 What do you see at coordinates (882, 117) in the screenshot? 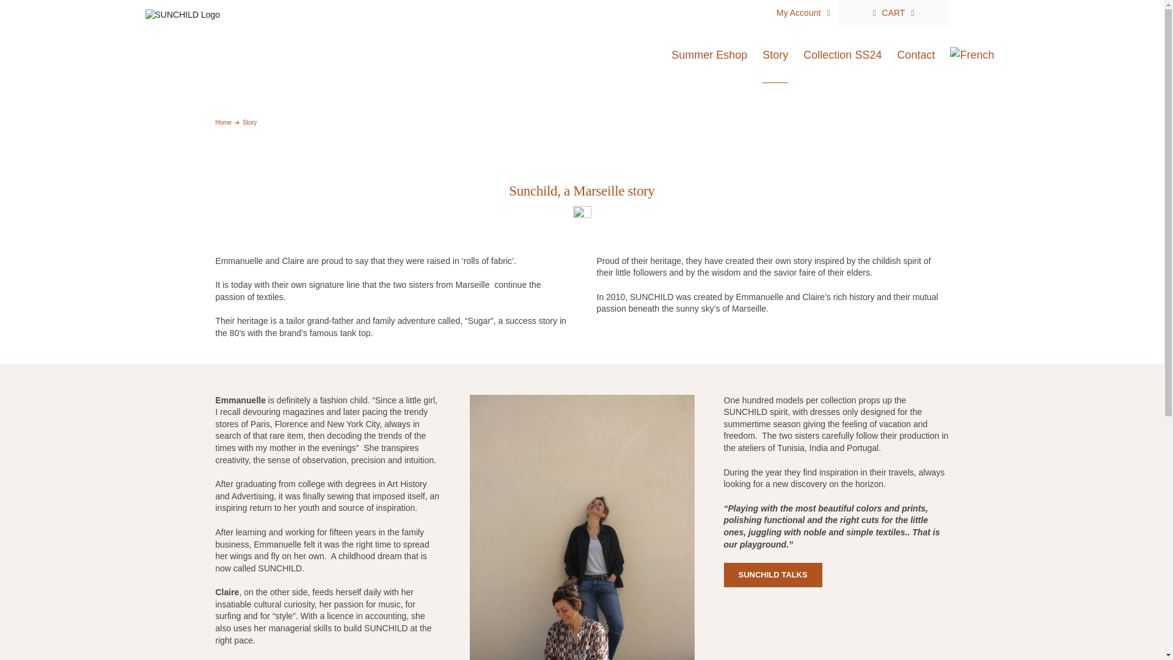
I see `Log In` at bounding box center [882, 117].